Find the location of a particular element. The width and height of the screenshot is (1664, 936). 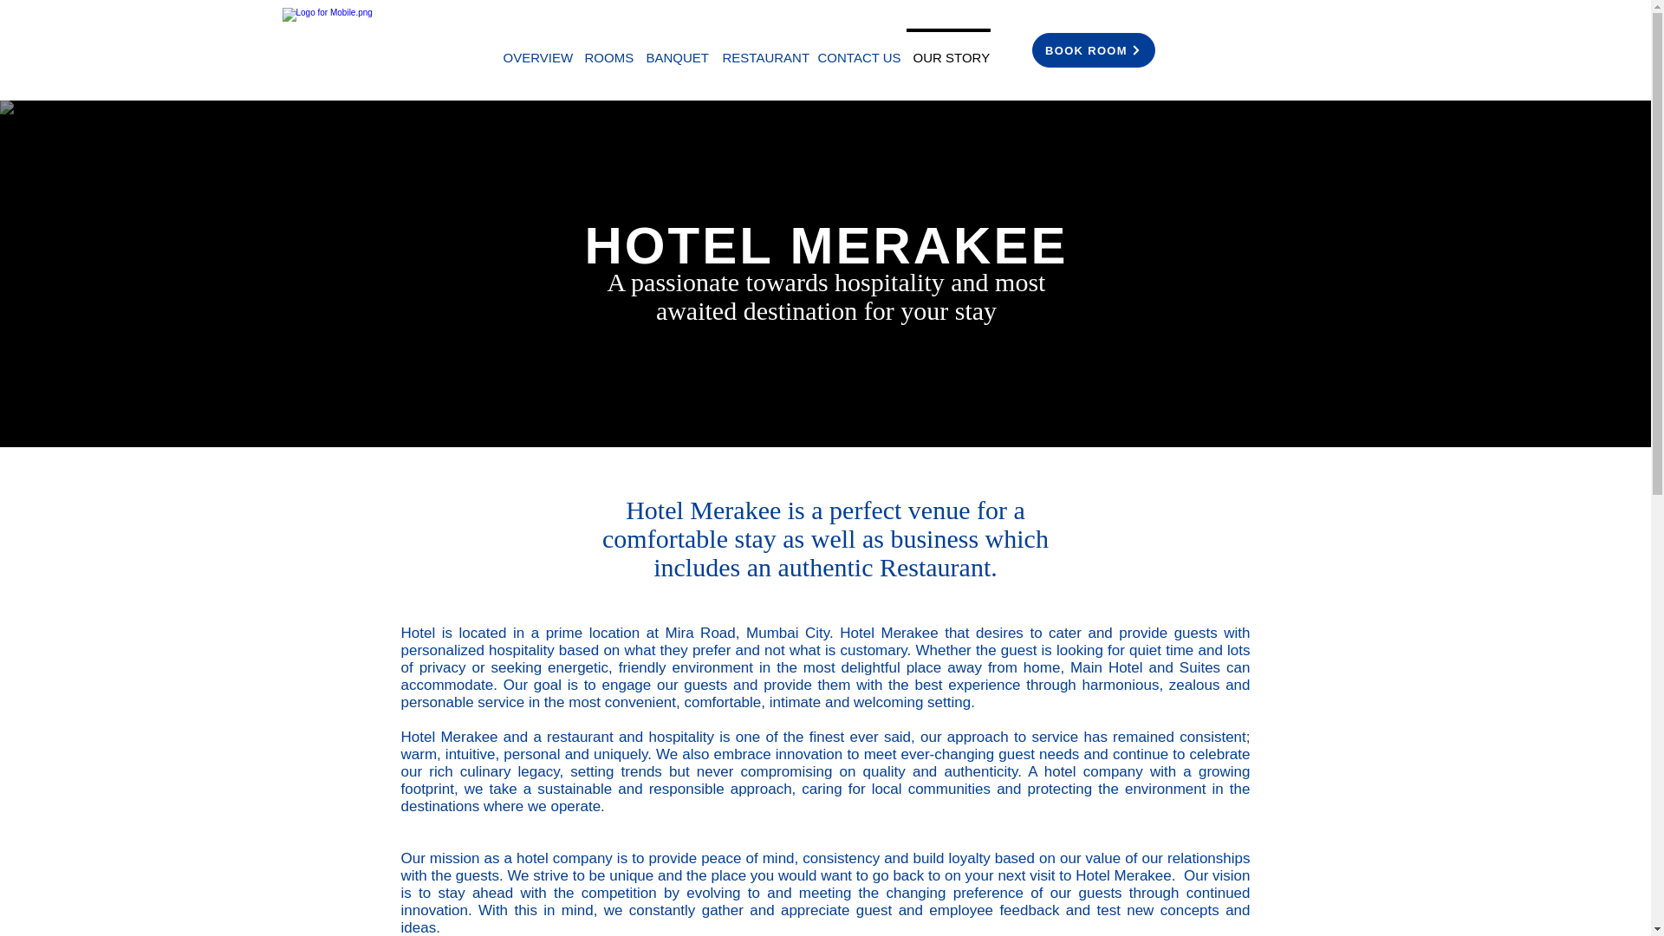

ROOMS is located at coordinates (608, 50).